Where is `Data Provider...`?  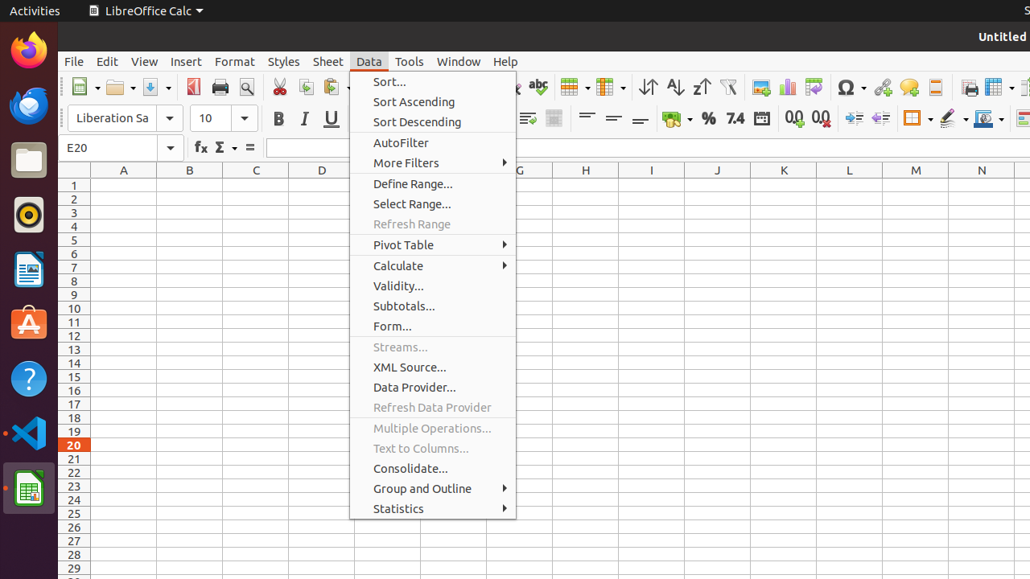 Data Provider... is located at coordinates (433, 388).